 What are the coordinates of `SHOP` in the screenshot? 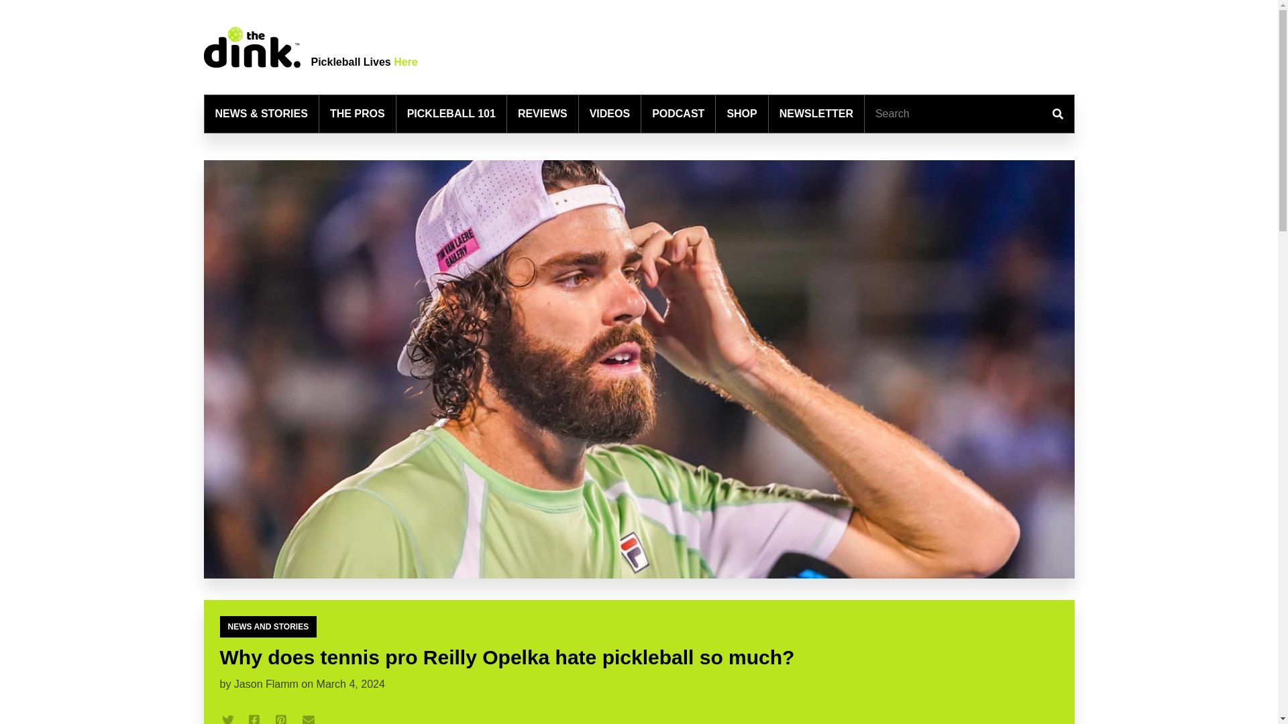 It's located at (741, 114).